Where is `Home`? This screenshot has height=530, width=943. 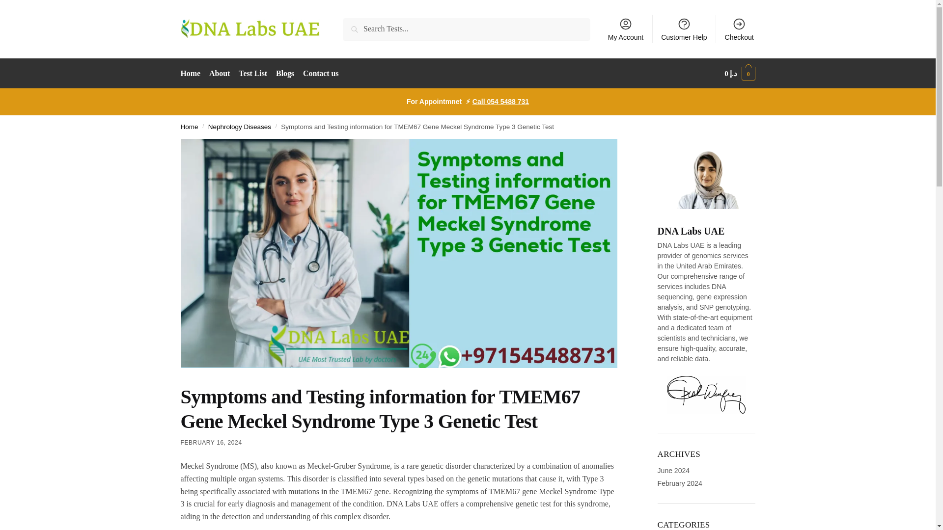
Home is located at coordinates (190, 127).